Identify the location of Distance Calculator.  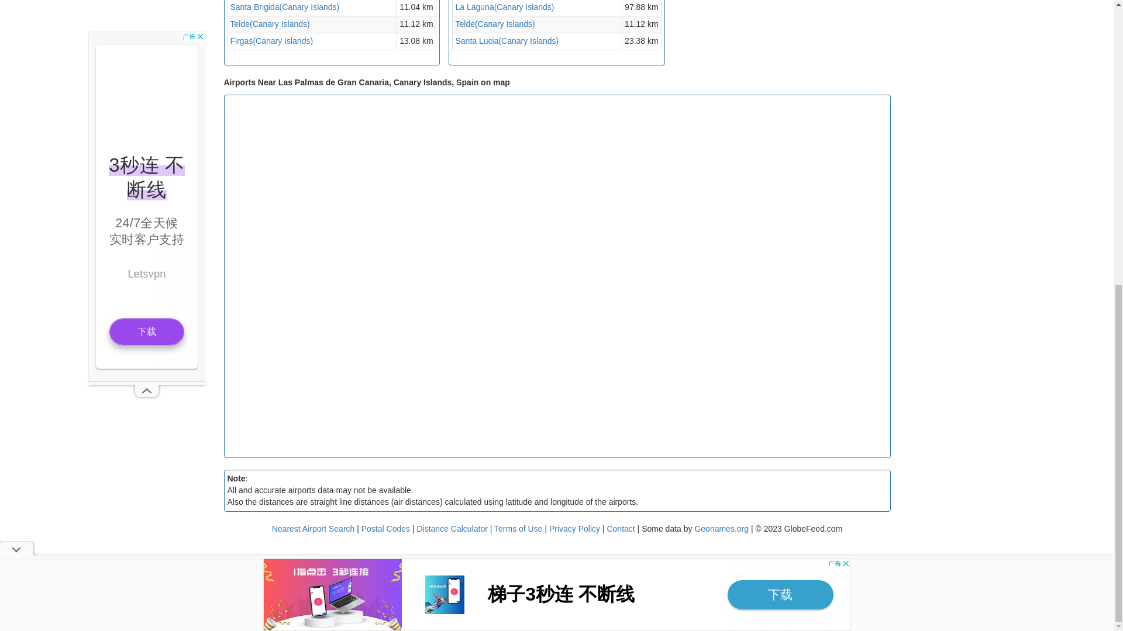
(452, 528).